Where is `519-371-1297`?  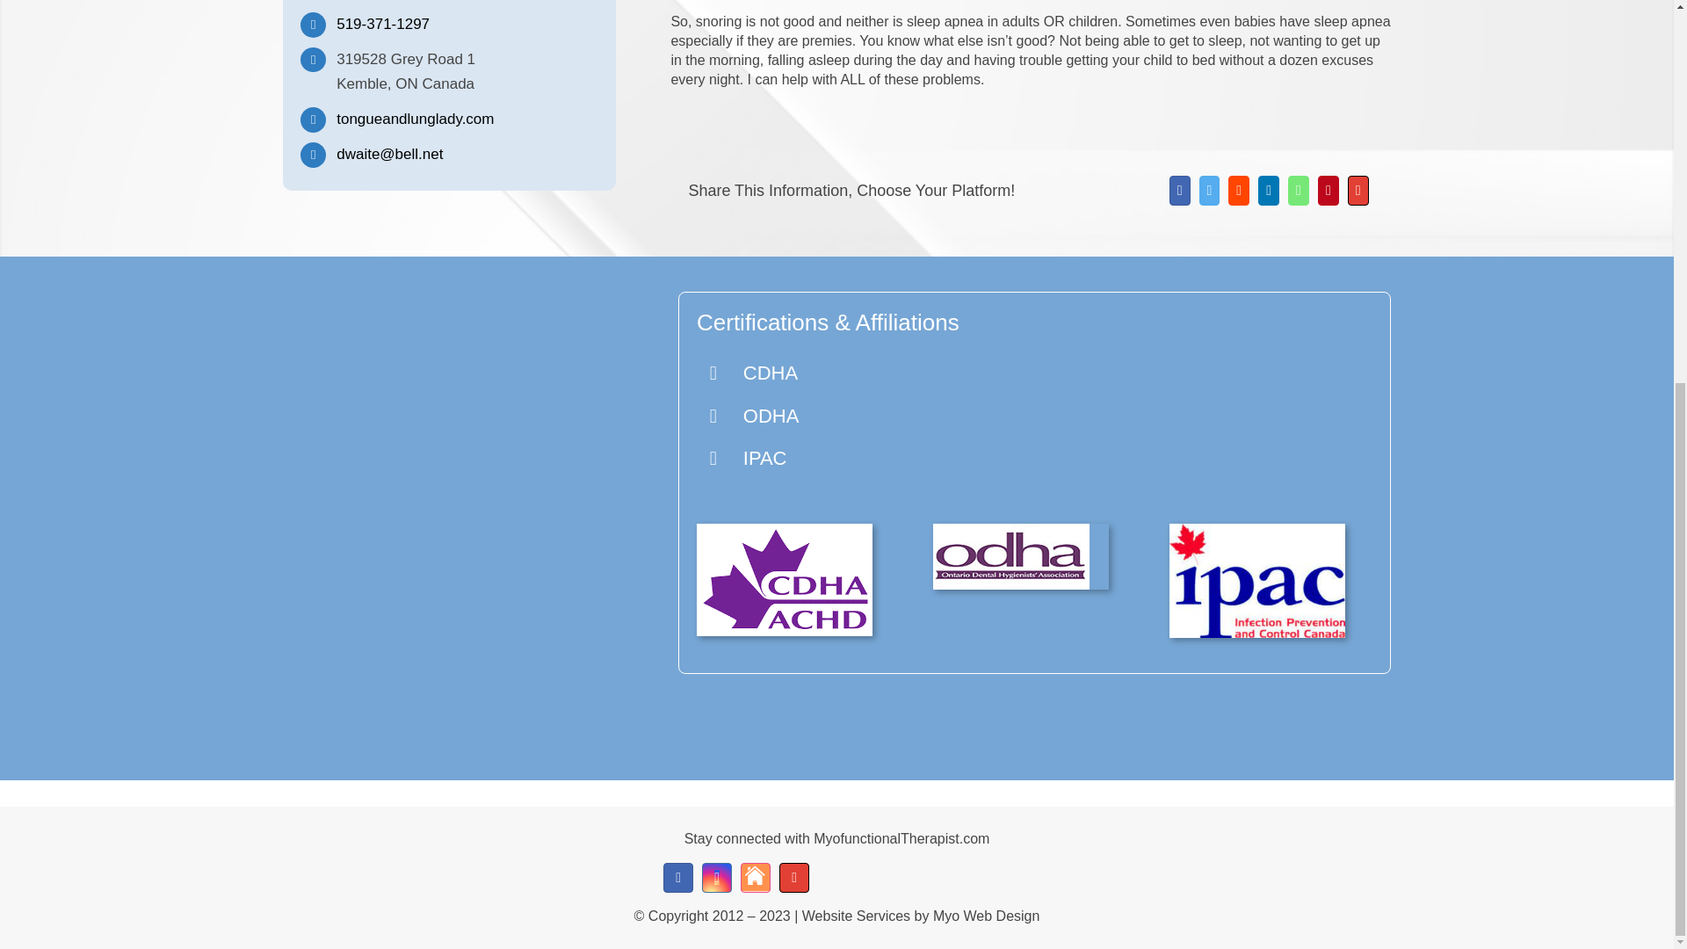 519-371-1297 is located at coordinates (383, 24).